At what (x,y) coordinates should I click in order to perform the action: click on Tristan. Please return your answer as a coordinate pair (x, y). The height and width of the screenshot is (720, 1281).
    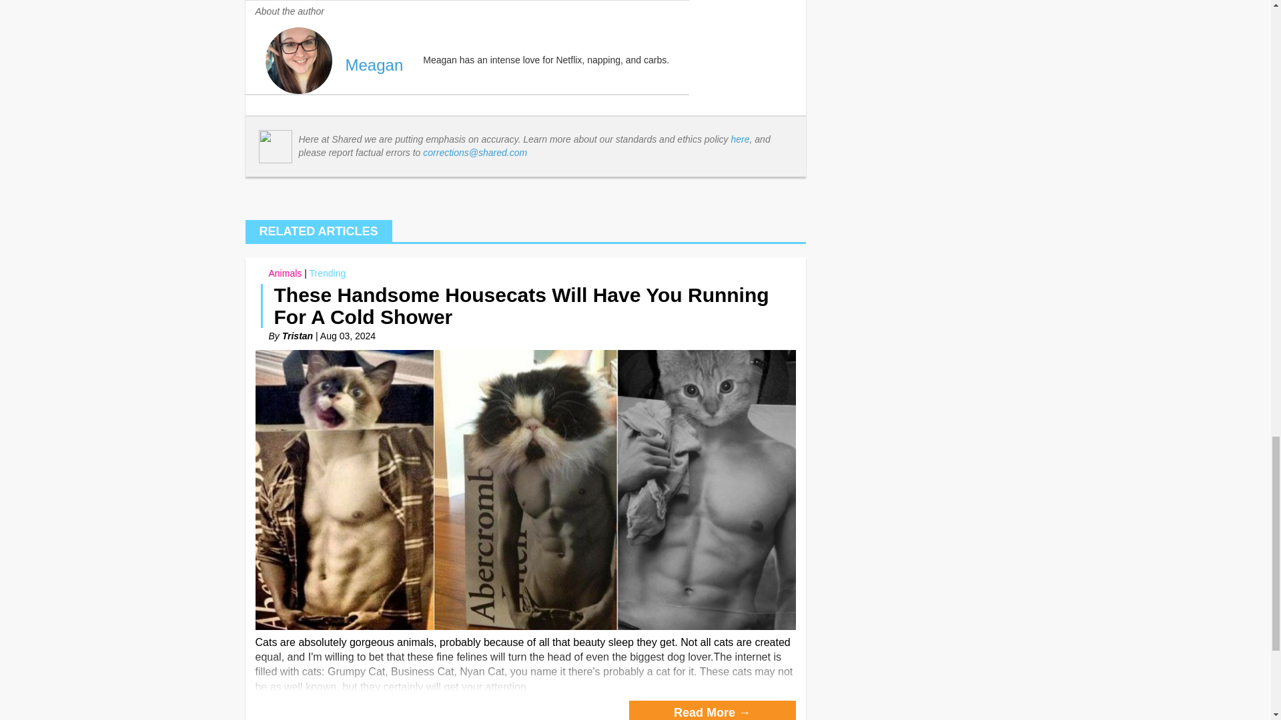
    Looking at the image, I should click on (297, 335).